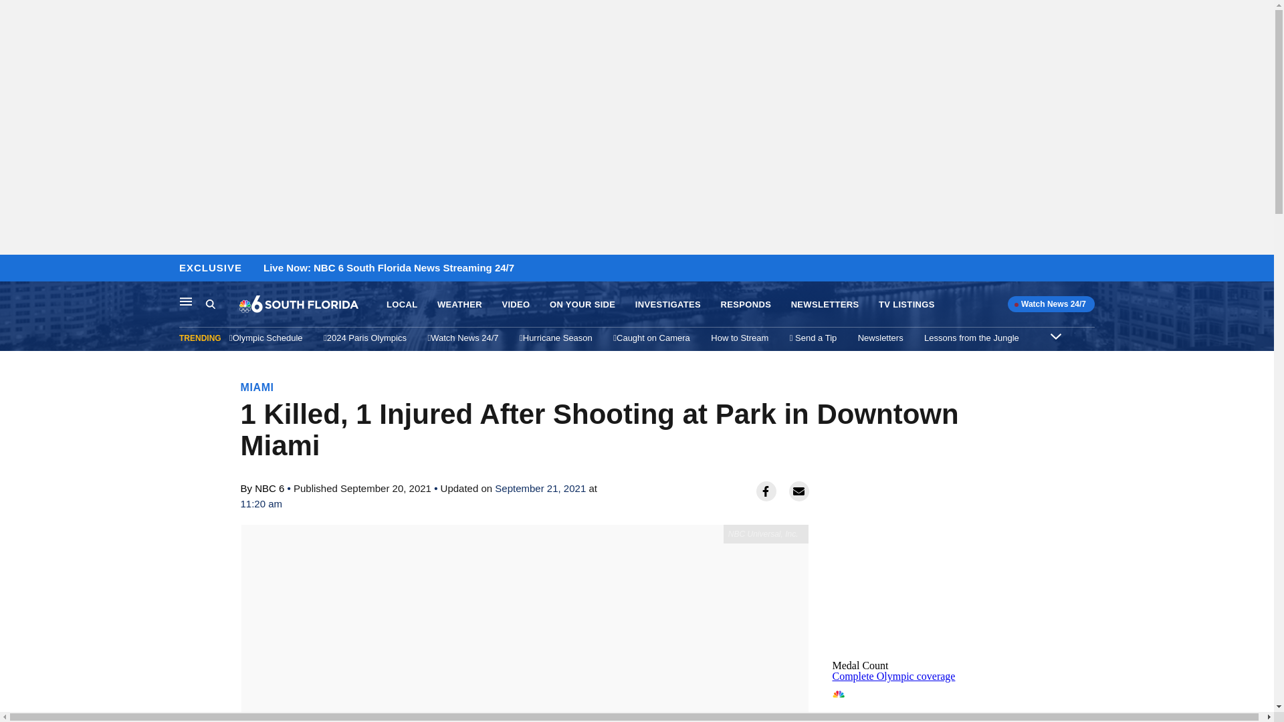  I want to click on RESPONDS, so click(825, 305).